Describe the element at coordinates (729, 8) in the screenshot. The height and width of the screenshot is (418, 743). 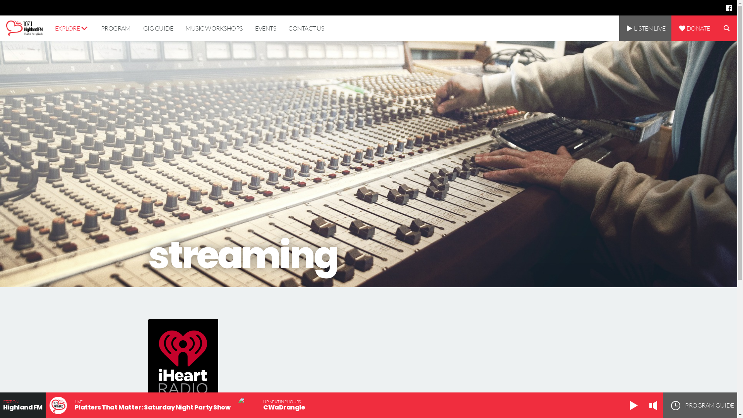
I see ` ` at that location.